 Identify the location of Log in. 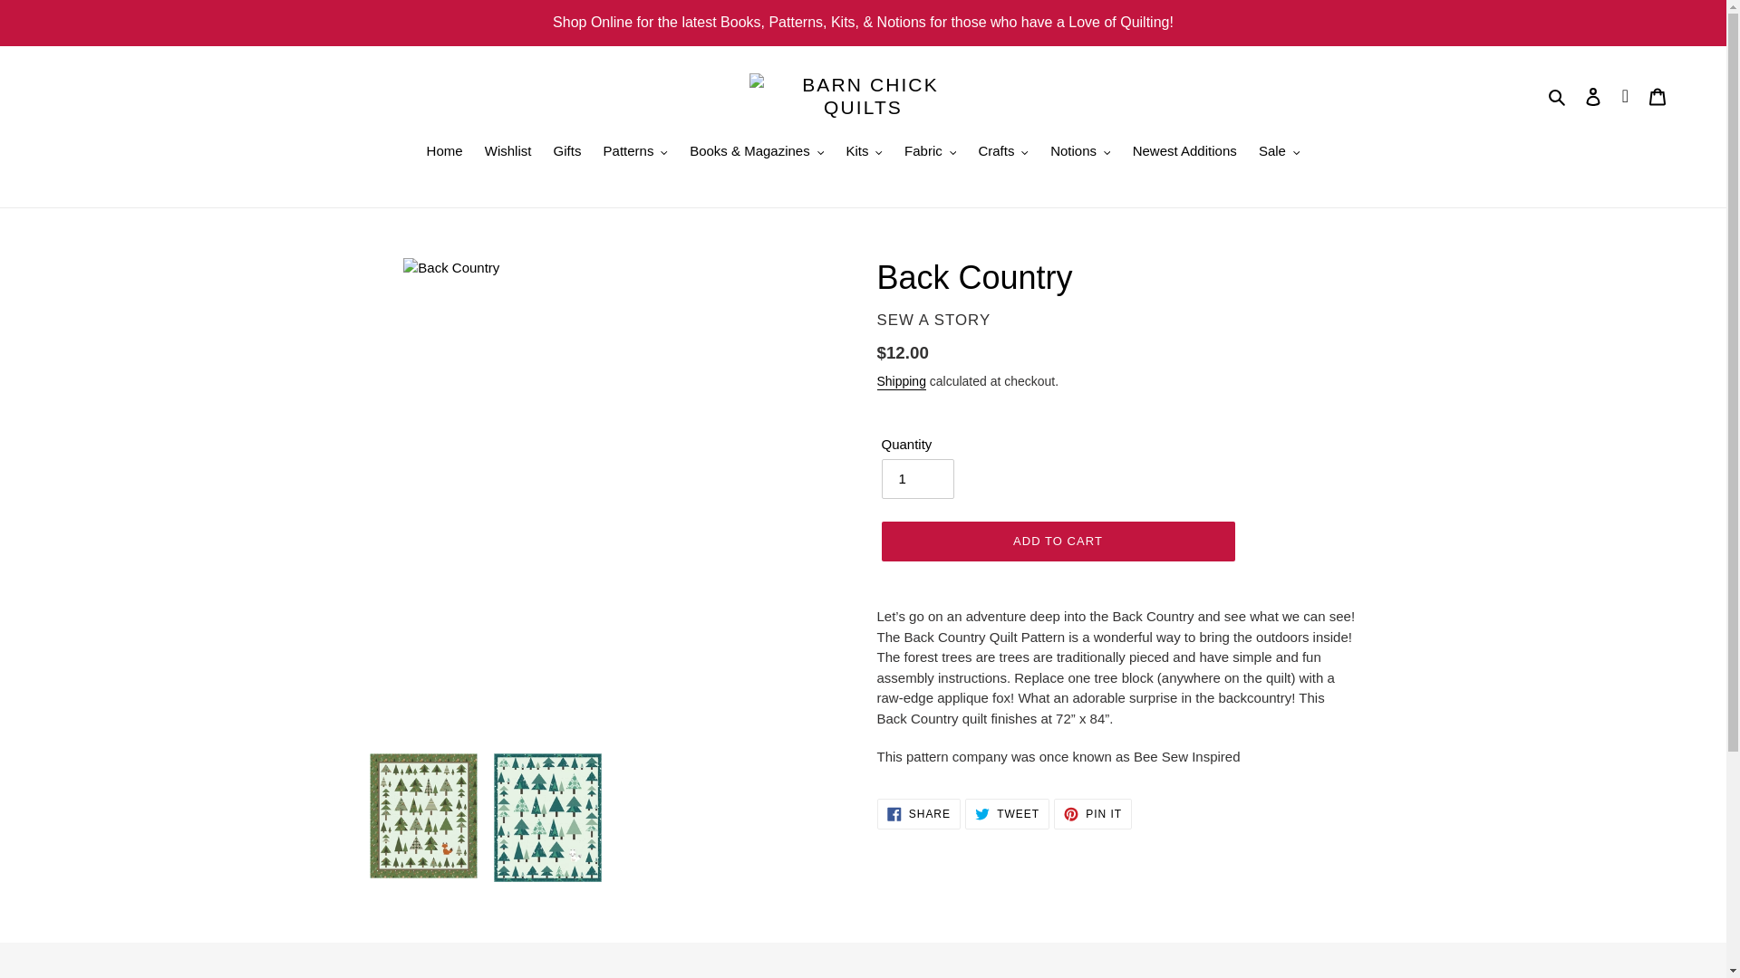
(1593, 96).